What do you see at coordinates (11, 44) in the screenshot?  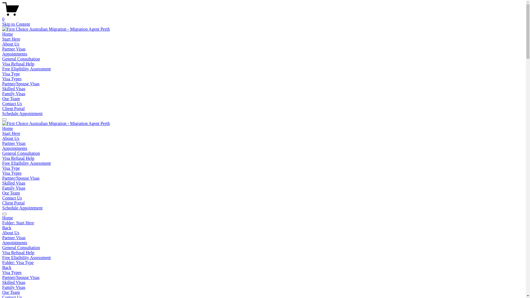 I see `About Us` at bounding box center [11, 44].